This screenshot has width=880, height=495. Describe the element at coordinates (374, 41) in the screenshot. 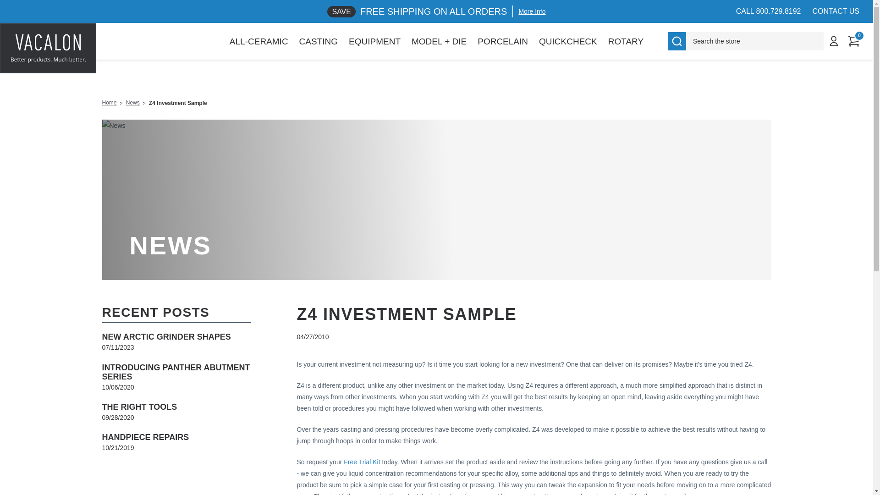

I see `EQUIPMENT` at that location.